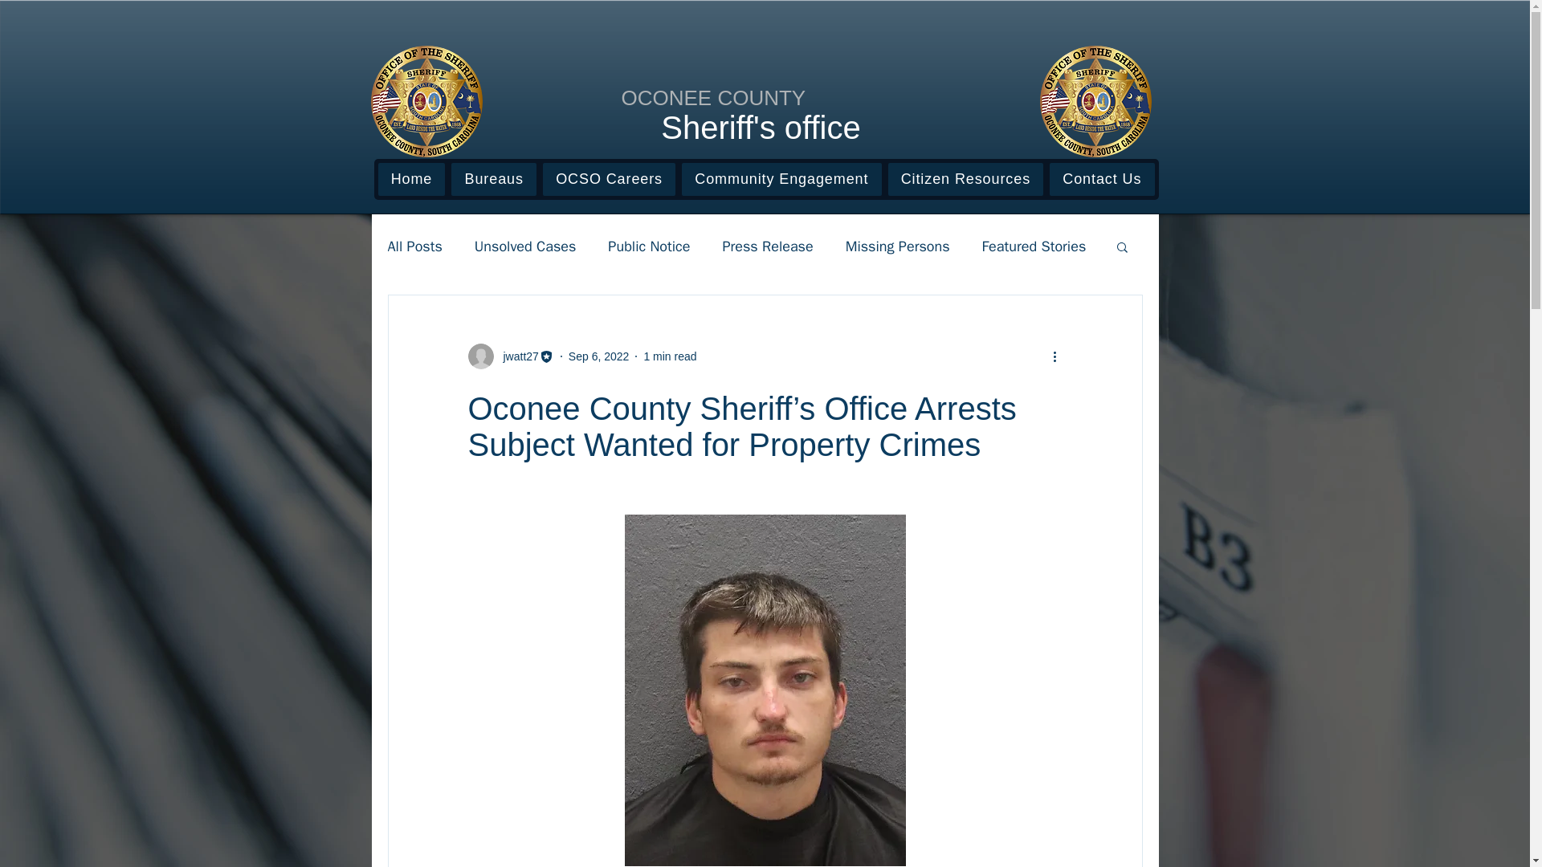  What do you see at coordinates (525, 246) in the screenshot?
I see `Unsolved Cases` at bounding box center [525, 246].